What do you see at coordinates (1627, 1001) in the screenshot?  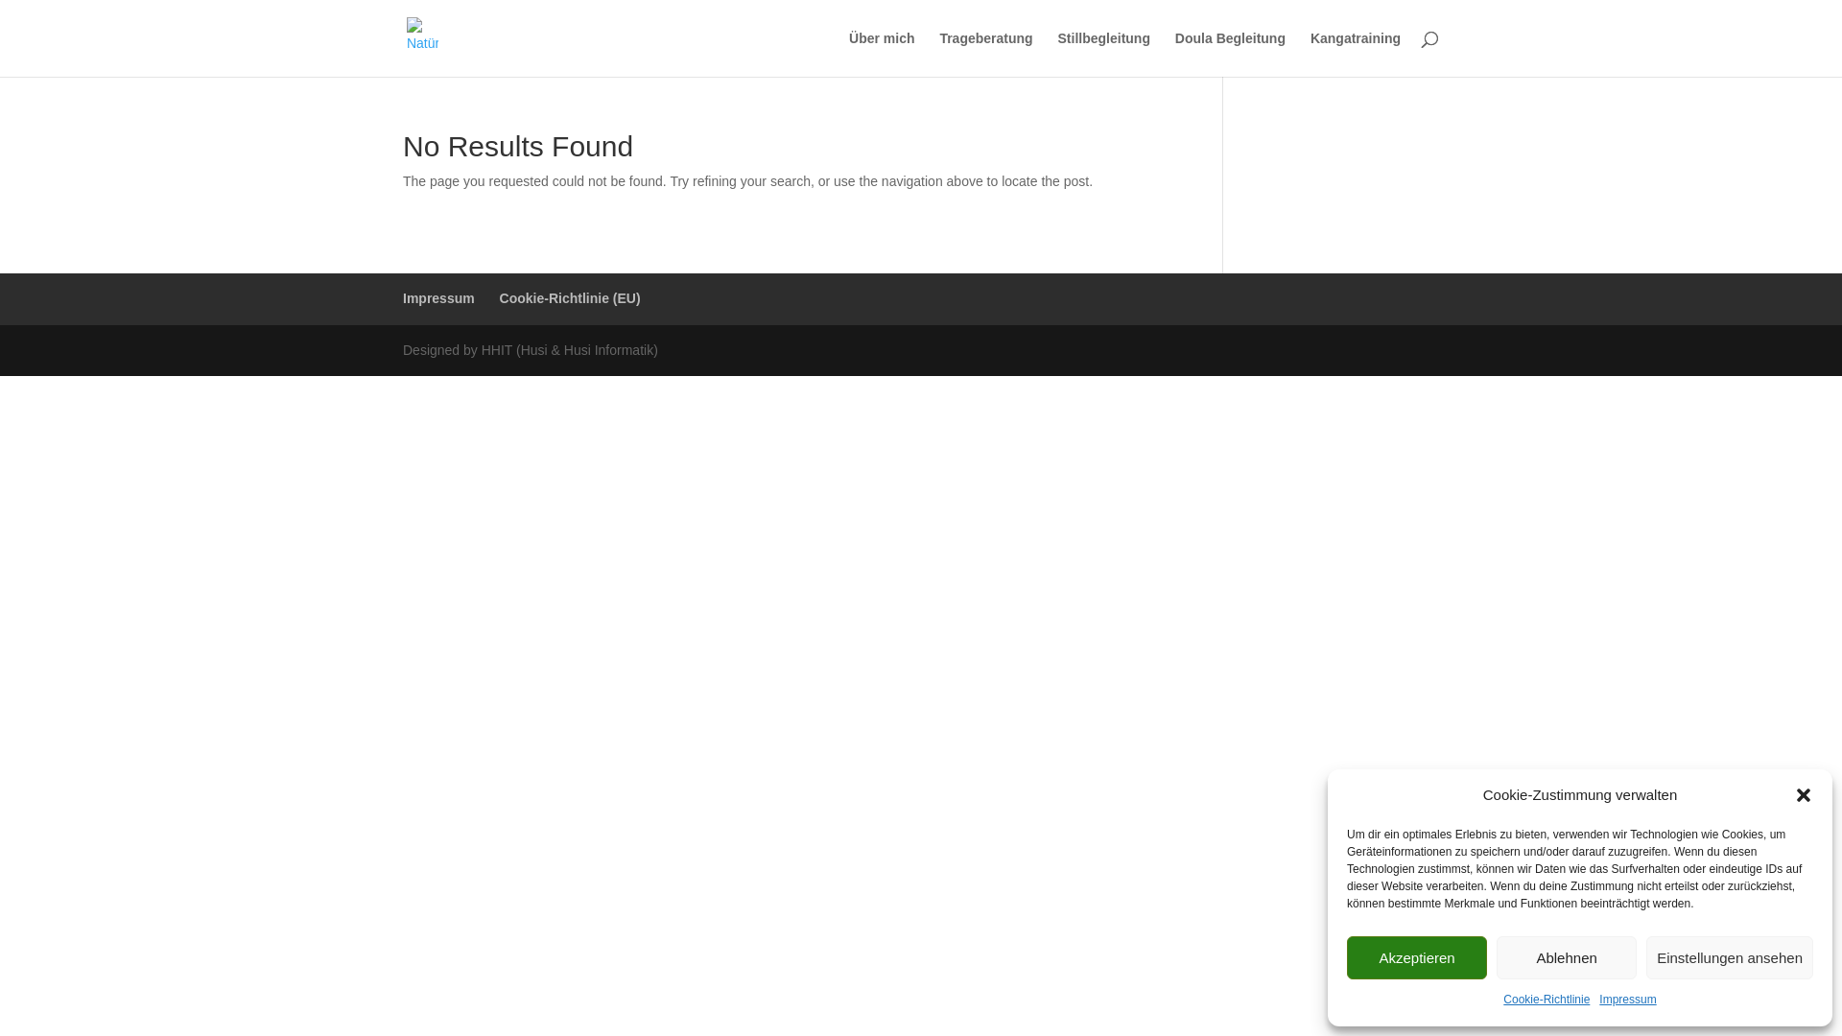 I see `Impressum` at bounding box center [1627, 1001].